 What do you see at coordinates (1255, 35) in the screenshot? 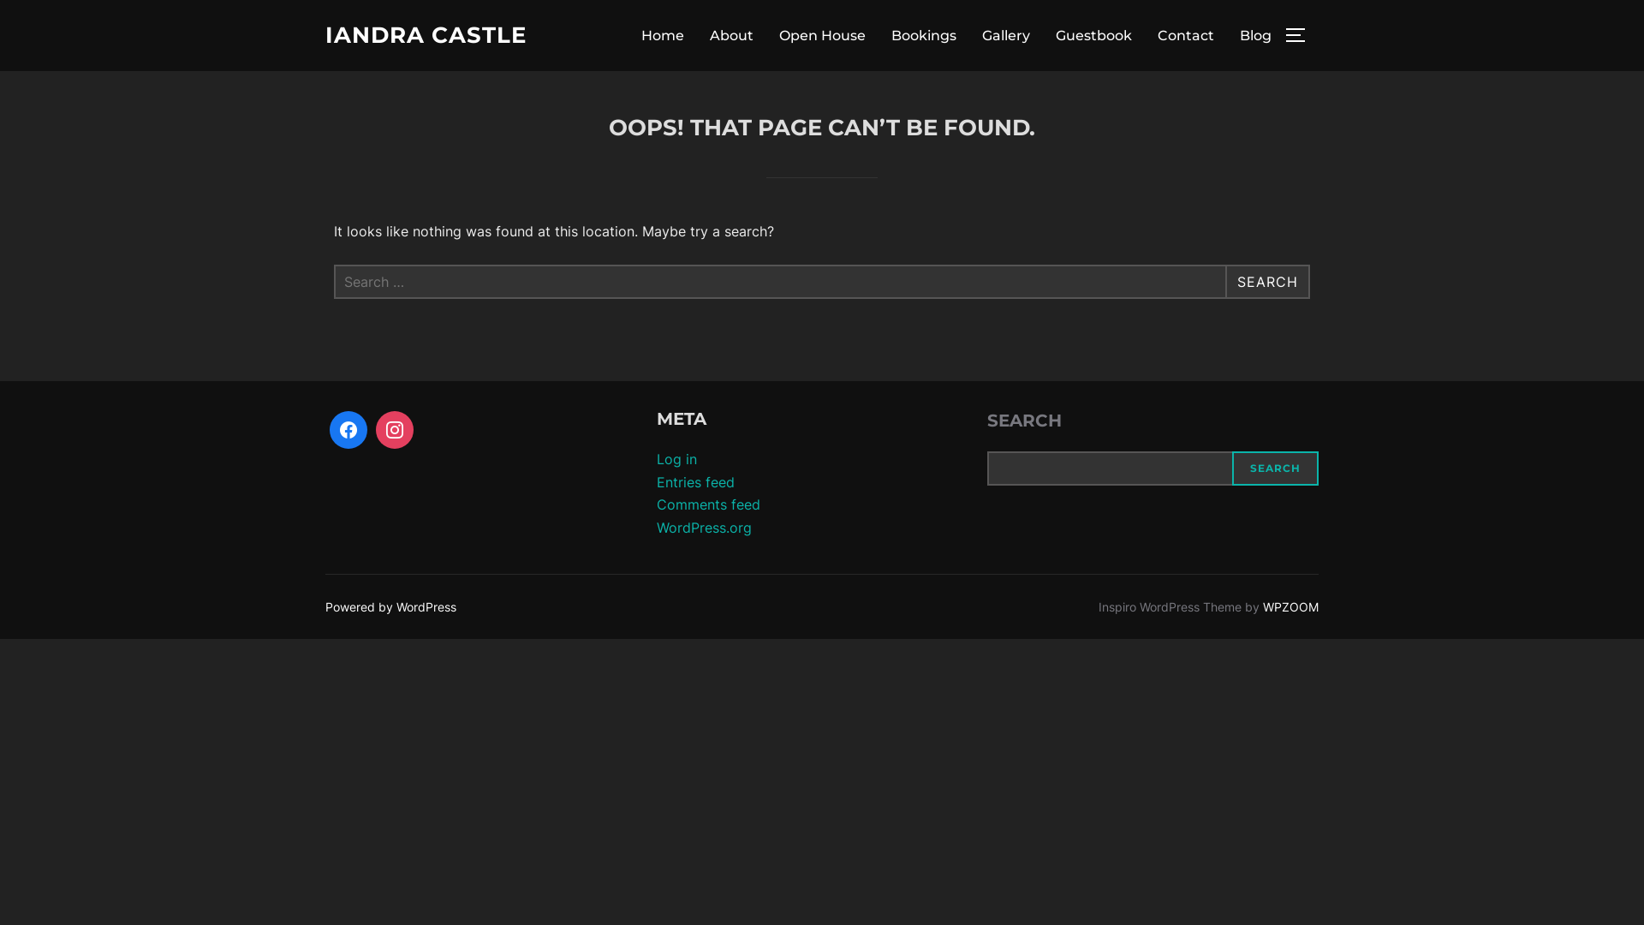
I see `Blog` at bounding box center [1255, 35].